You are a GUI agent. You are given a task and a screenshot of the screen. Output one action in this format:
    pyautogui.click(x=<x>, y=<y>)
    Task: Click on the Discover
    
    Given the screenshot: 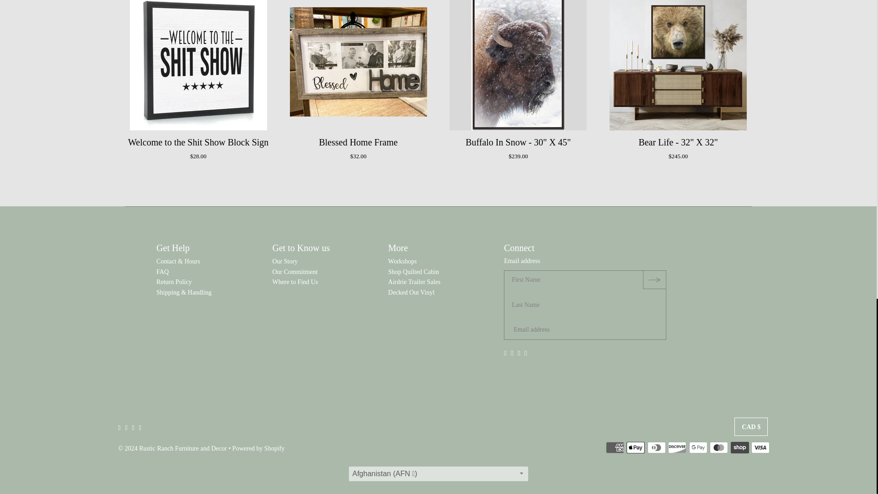 What is the action you would take?
    pyautogui.click(x=677, y=447)
    